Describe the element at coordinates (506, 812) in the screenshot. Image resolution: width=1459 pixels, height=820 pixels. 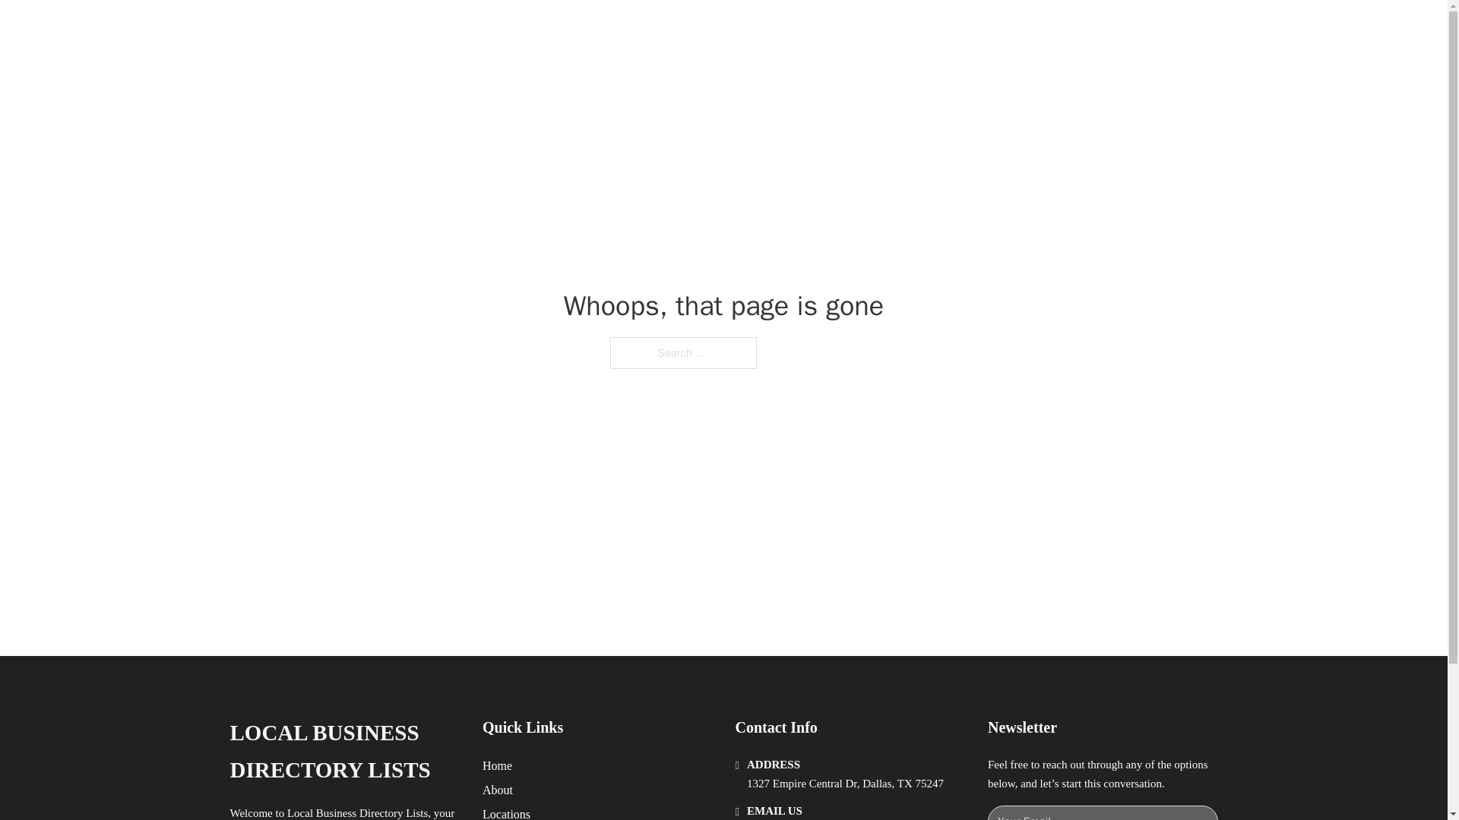
I see `Locations` at that location.